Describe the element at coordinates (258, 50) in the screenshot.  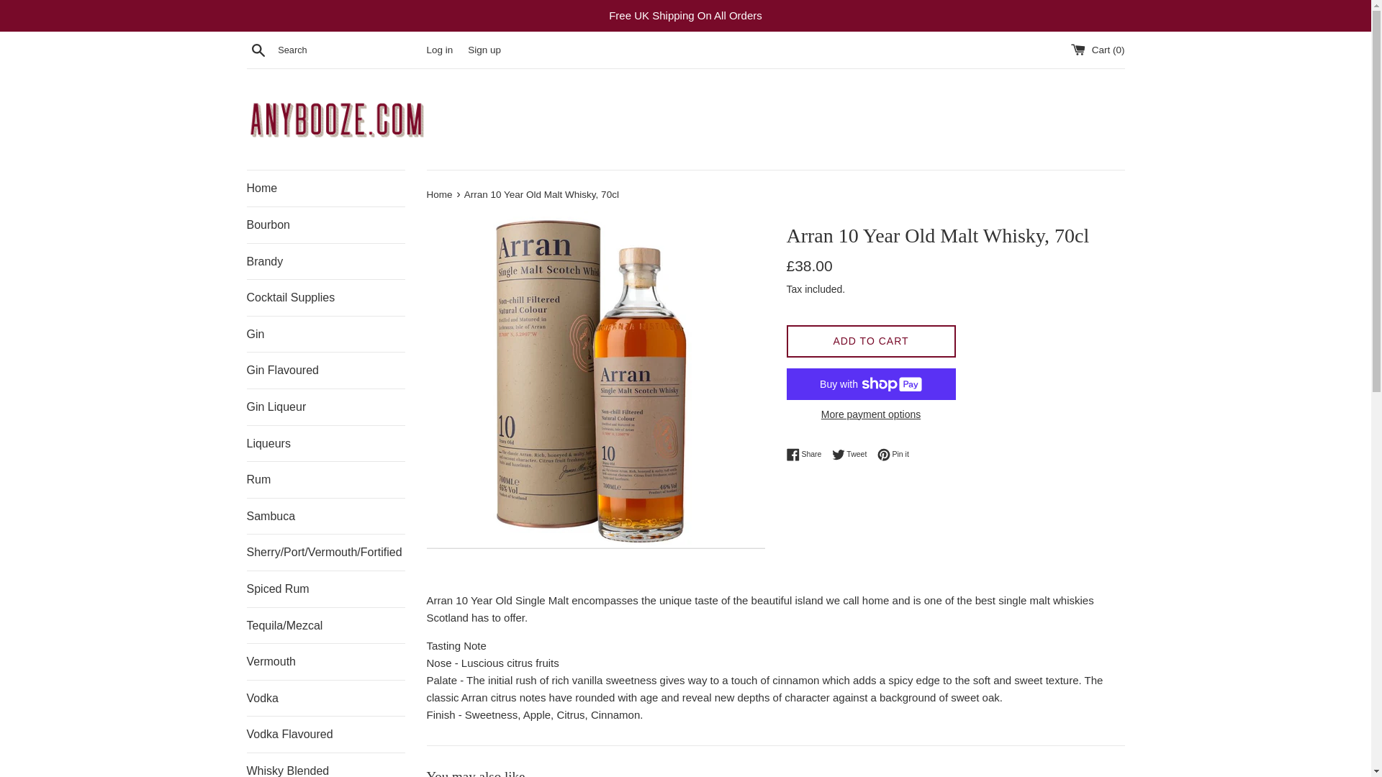
I see `Search` at that location.